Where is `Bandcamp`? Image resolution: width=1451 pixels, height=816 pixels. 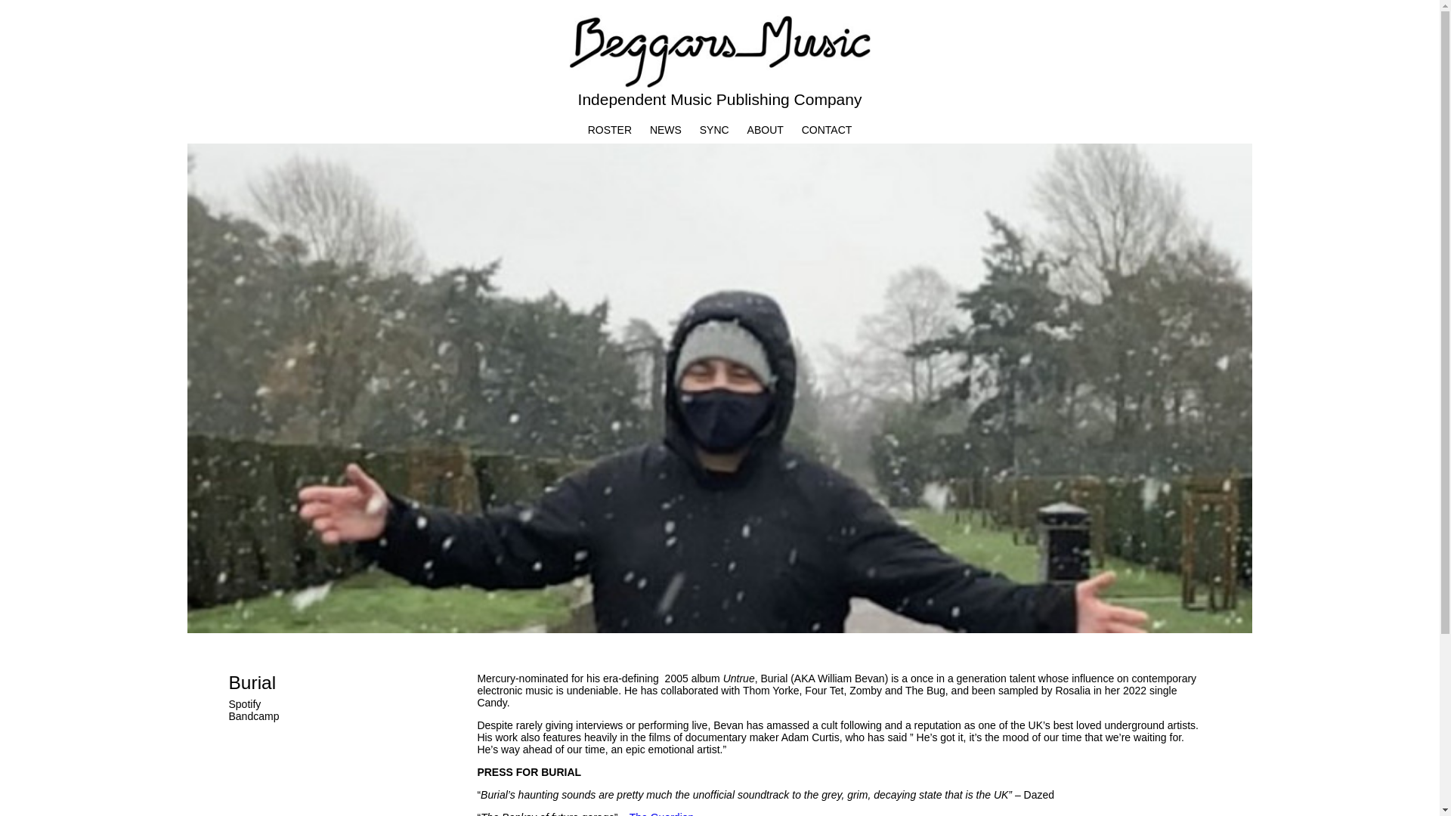
Bandcamp is located at coordinates (252, 716).